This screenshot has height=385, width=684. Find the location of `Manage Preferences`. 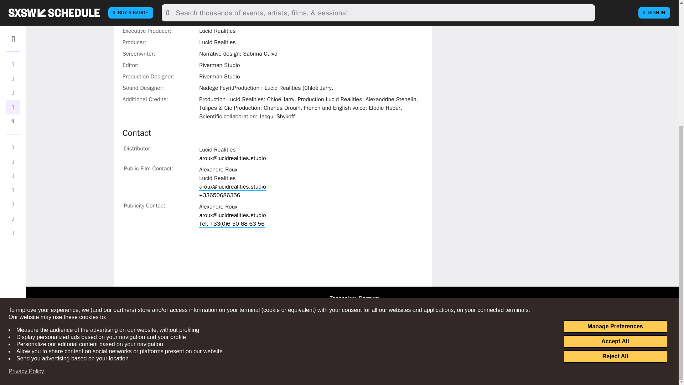

Manage Preferences is located at coordinates (615, 143).